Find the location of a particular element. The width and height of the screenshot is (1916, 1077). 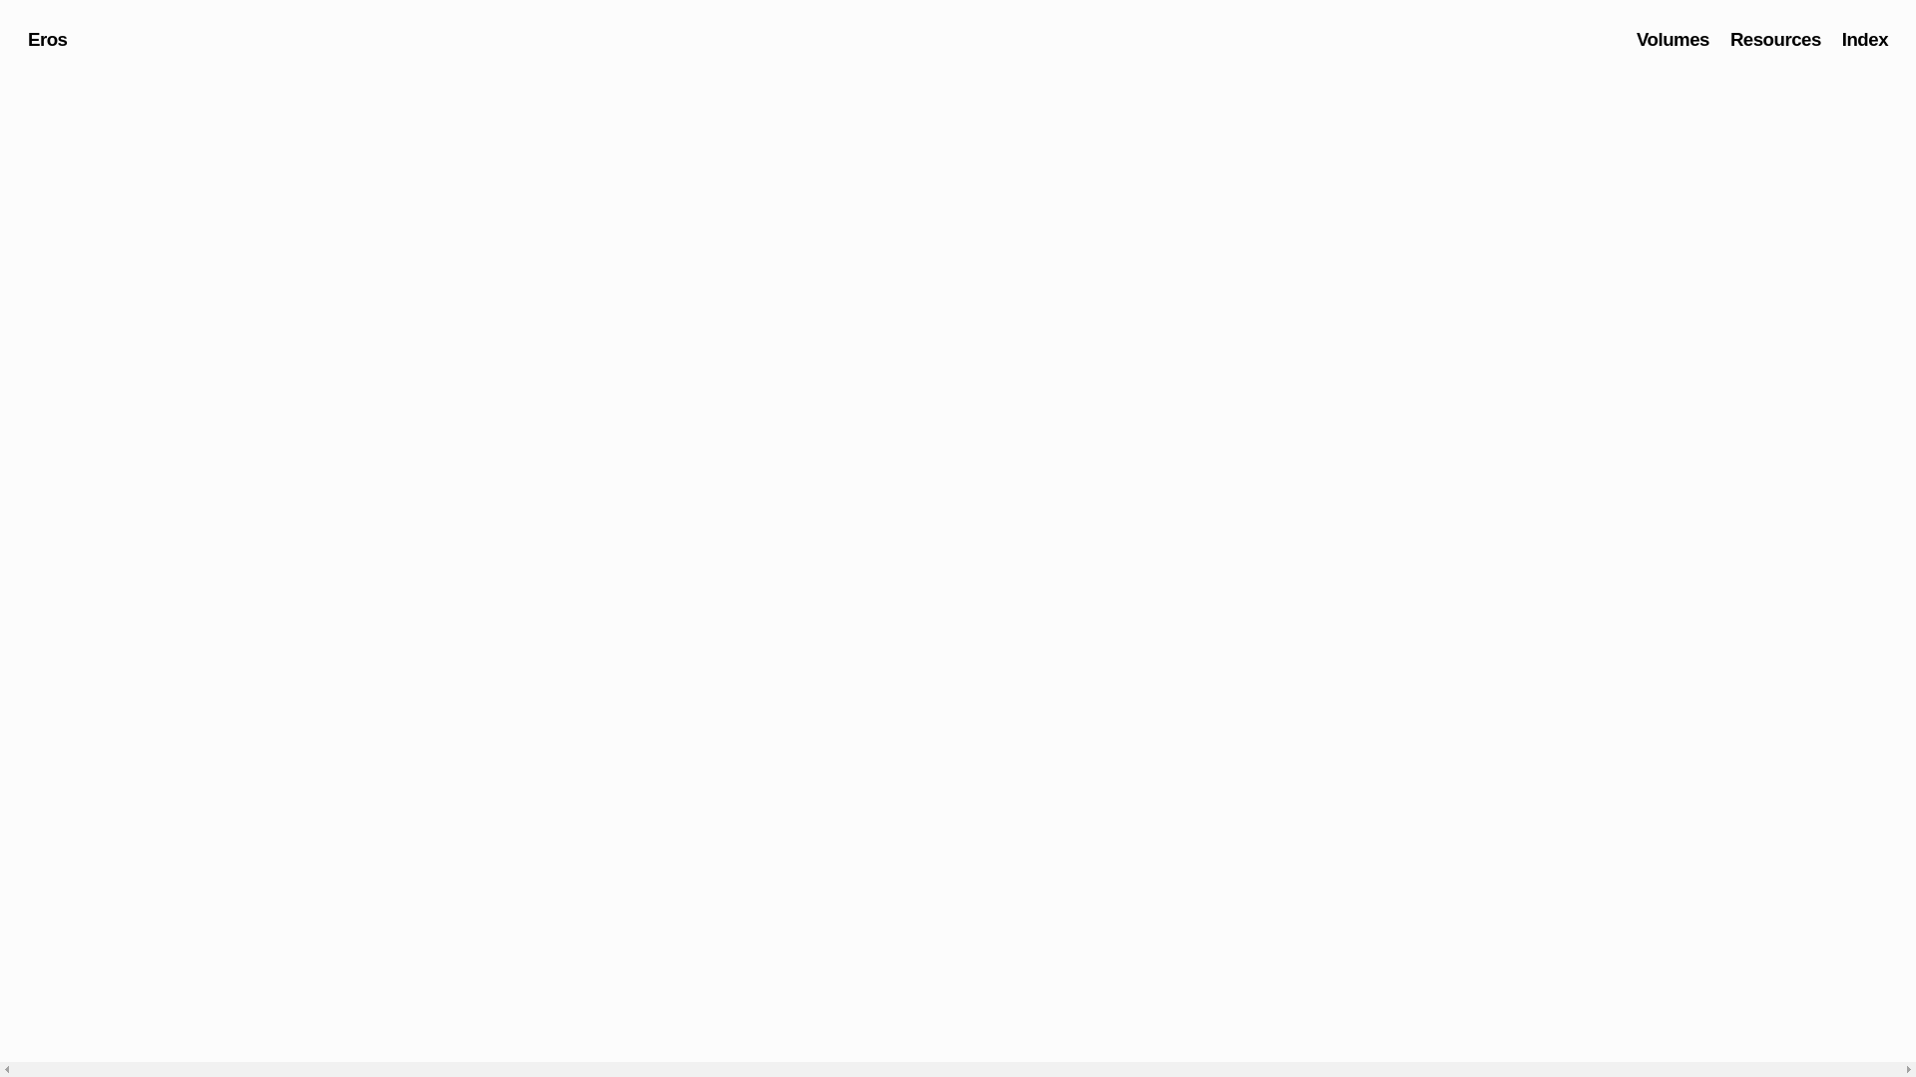

Eros is located at coordinates (48, 40).